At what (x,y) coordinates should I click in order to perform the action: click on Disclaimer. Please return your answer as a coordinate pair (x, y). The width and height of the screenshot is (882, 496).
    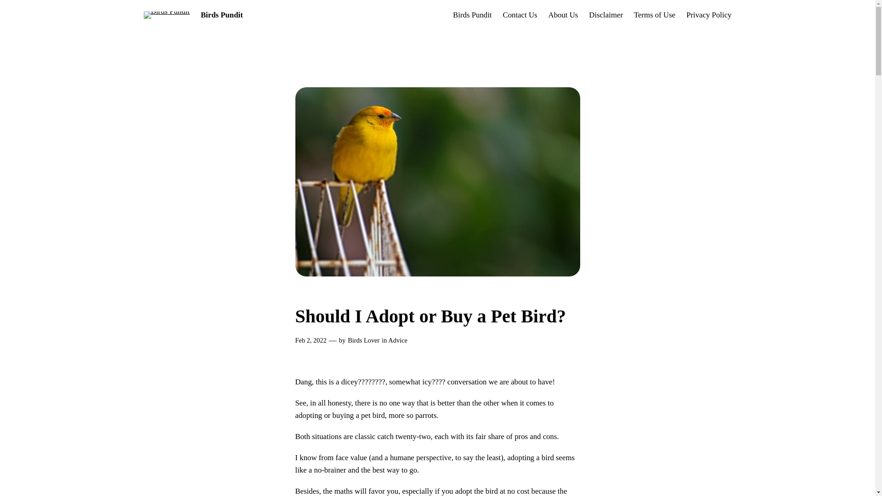
    Looking at the image, I should click on (605, 16).